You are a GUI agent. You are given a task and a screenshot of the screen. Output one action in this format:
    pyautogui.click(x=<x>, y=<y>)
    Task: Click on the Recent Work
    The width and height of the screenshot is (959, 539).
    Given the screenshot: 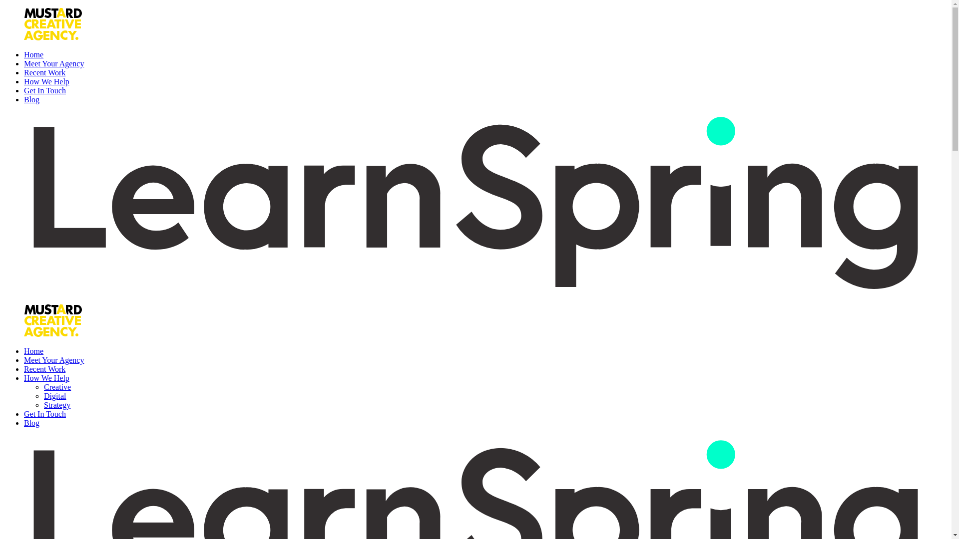 What is the action you would take?
    pyautogui.click(x=45, y=73)
    